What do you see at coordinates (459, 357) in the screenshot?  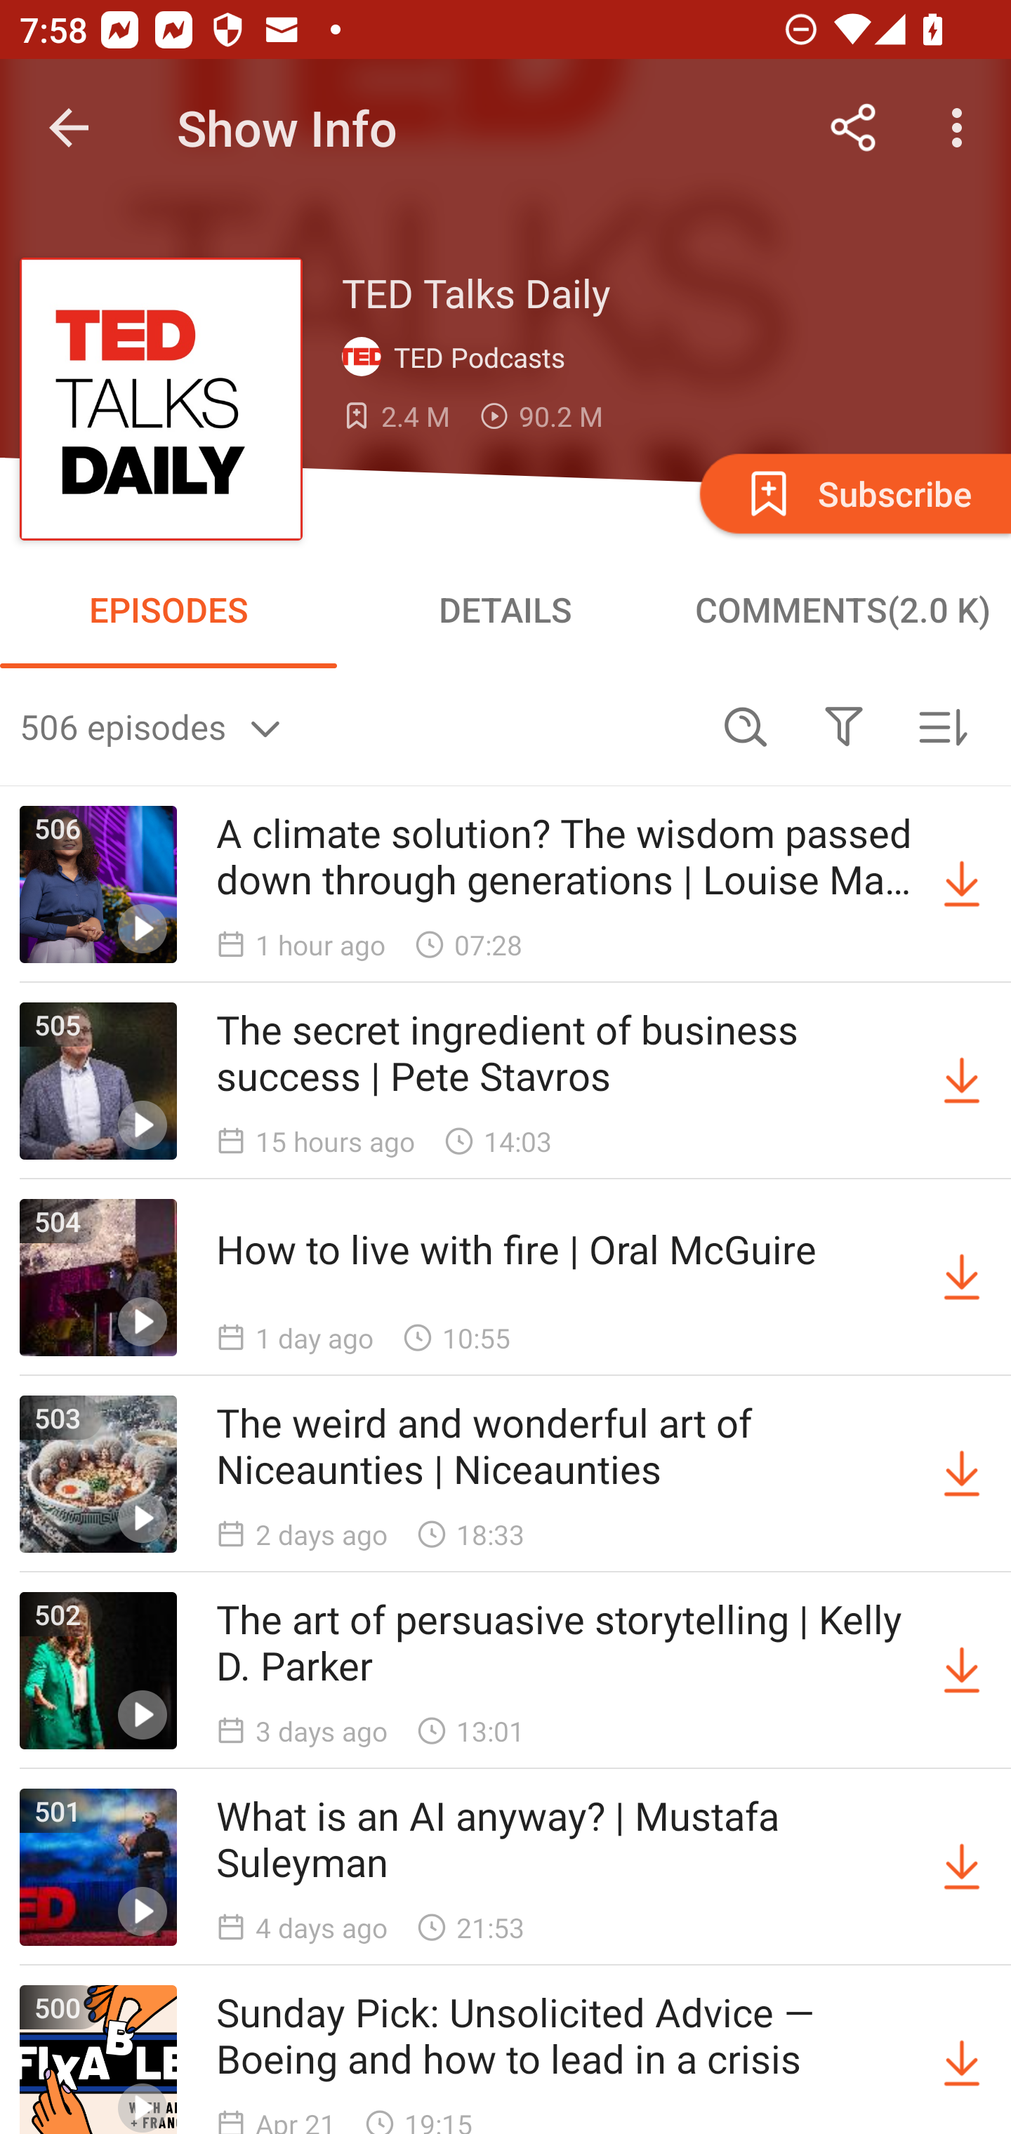 I see `TED Podcasts` at bounding box center [459, 357].